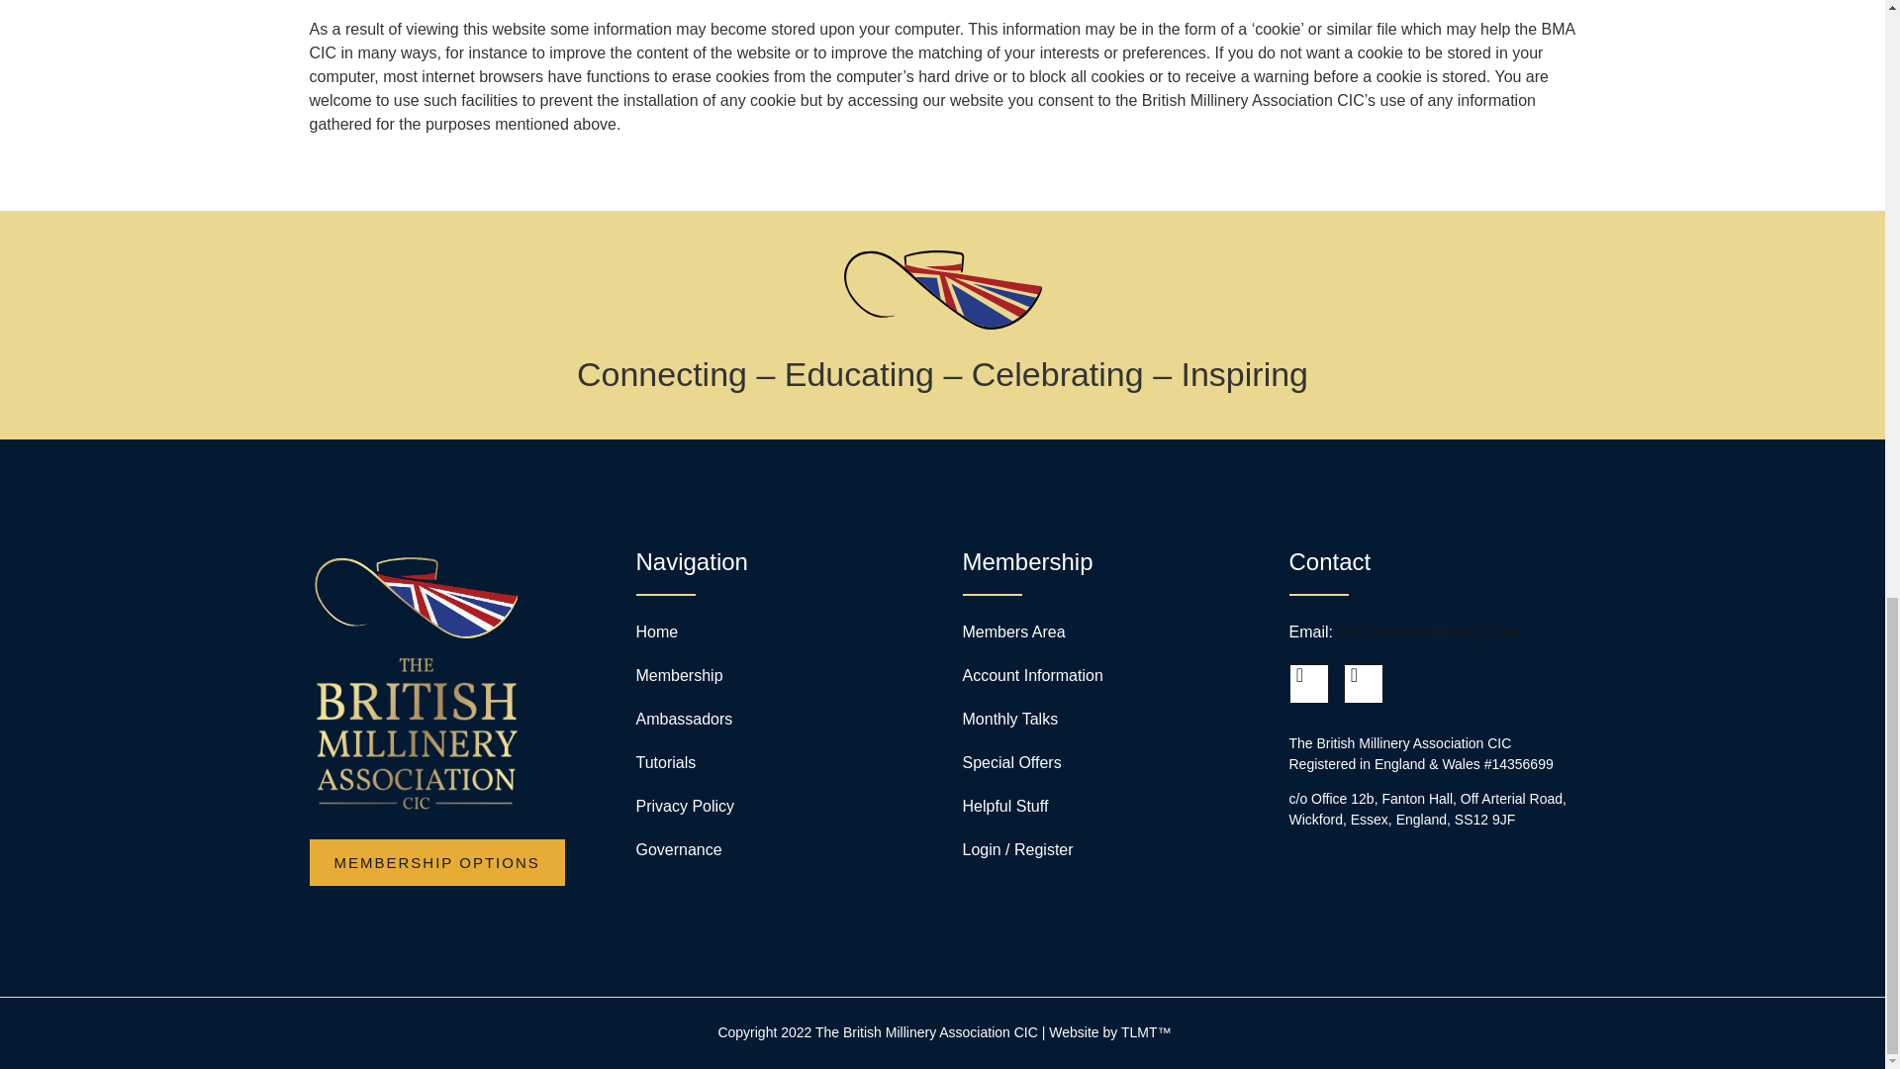  What do you see at coordinates (1031, 675) in the screenshot?
I see `Account Information` at bounding box center [1031, 675].